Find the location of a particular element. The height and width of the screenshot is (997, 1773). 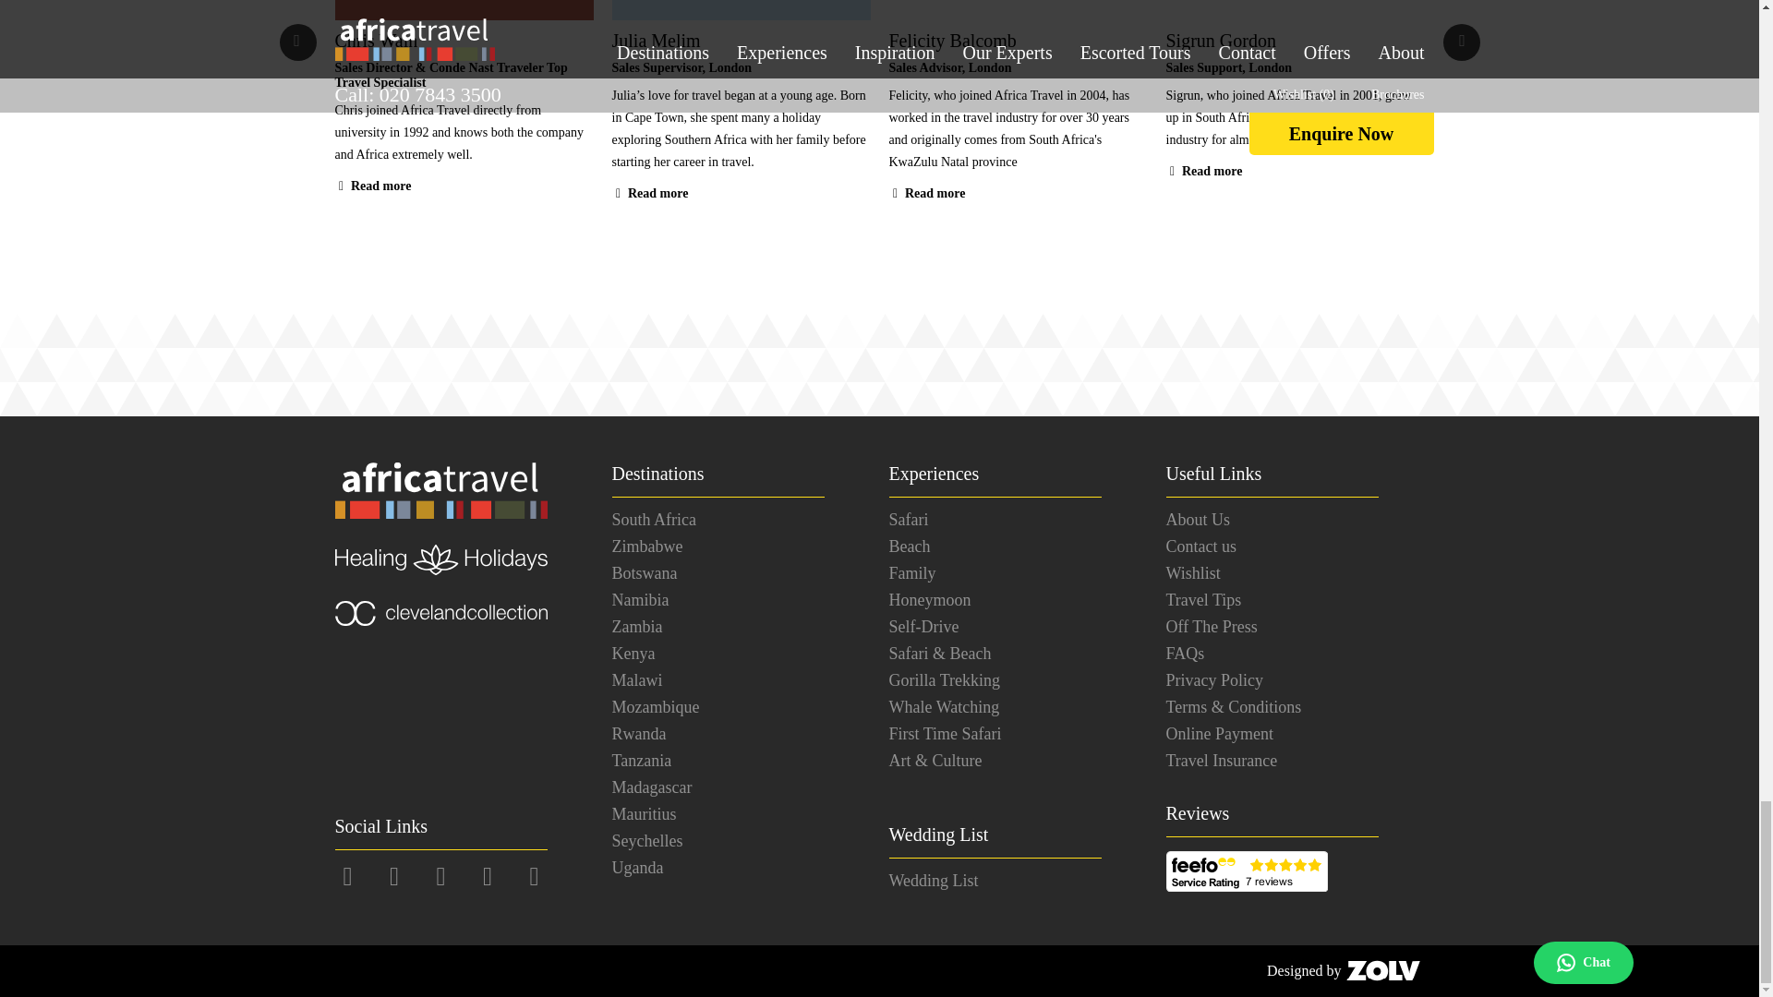

Chris Wain is located at coordinates (464, 41).